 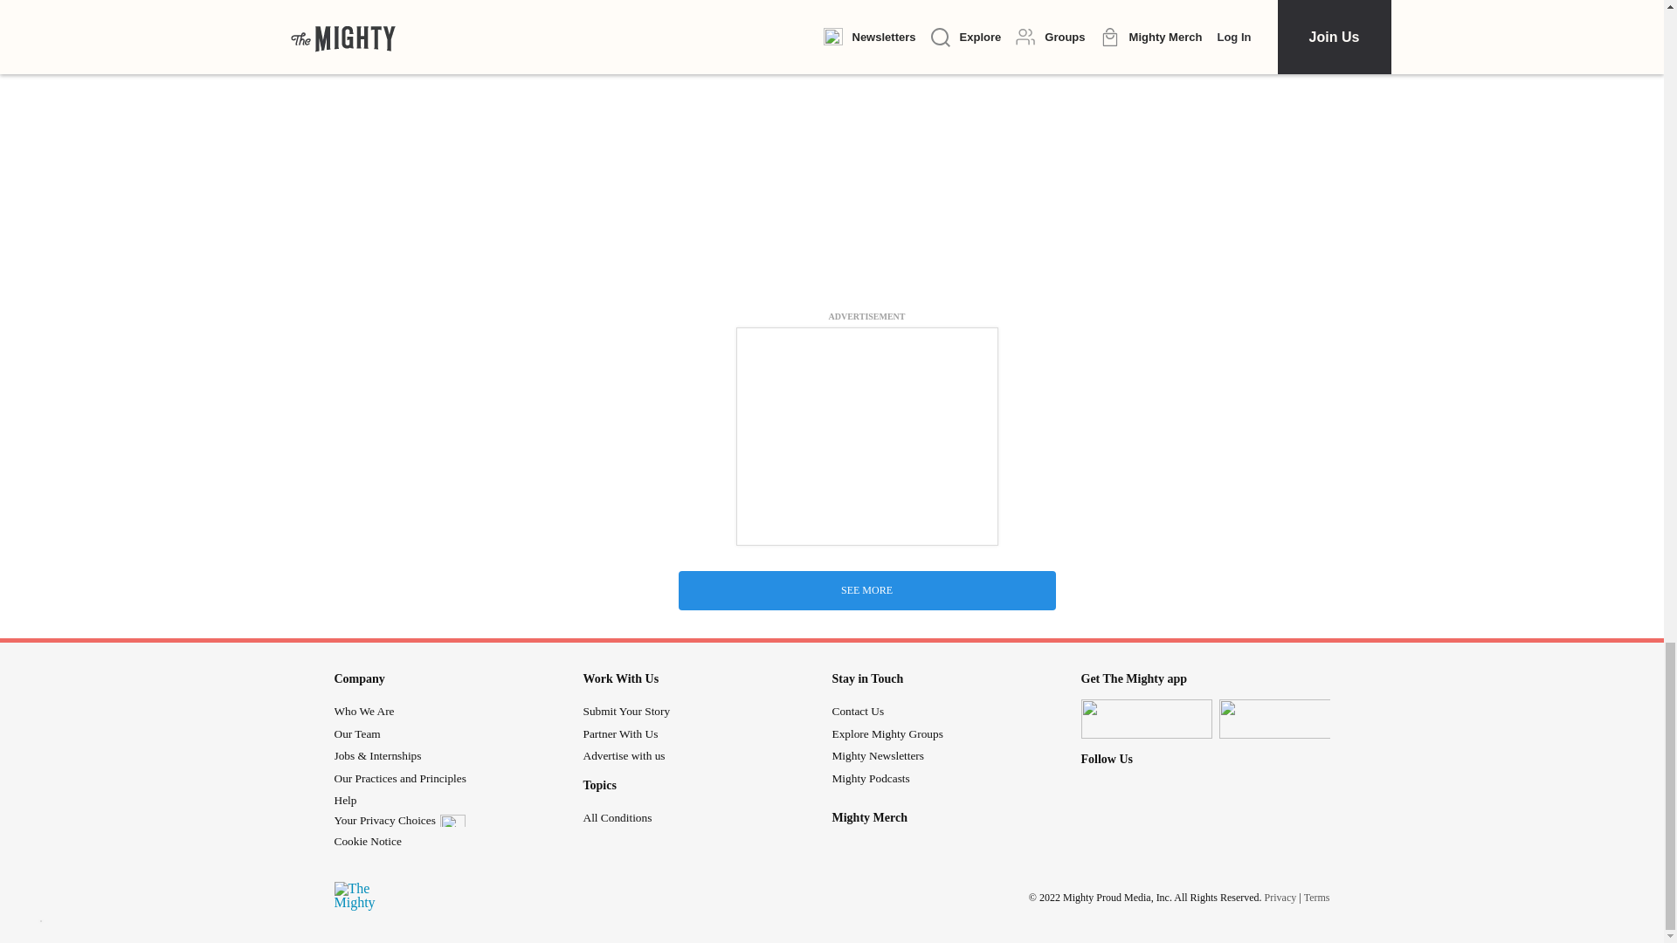 What do you see at coordinates (363, 711) in the screenshot?
I see `Who We Are` at bounding box center [363, 711].